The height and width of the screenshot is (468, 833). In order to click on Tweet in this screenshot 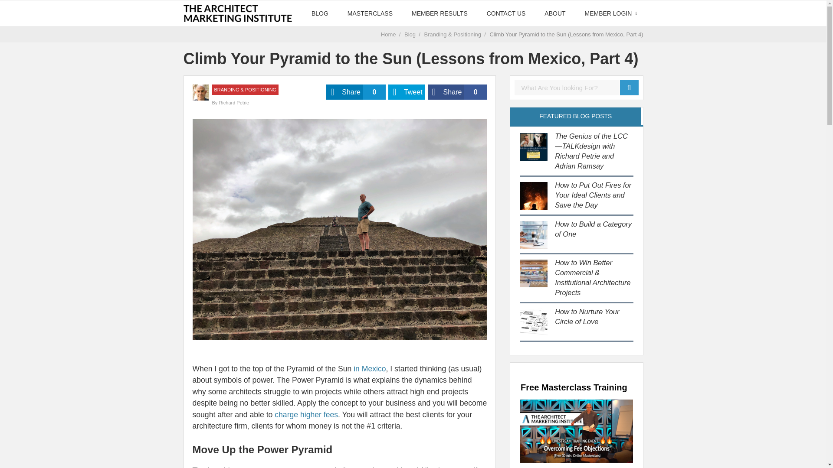, I will do `click(370, 13)`.